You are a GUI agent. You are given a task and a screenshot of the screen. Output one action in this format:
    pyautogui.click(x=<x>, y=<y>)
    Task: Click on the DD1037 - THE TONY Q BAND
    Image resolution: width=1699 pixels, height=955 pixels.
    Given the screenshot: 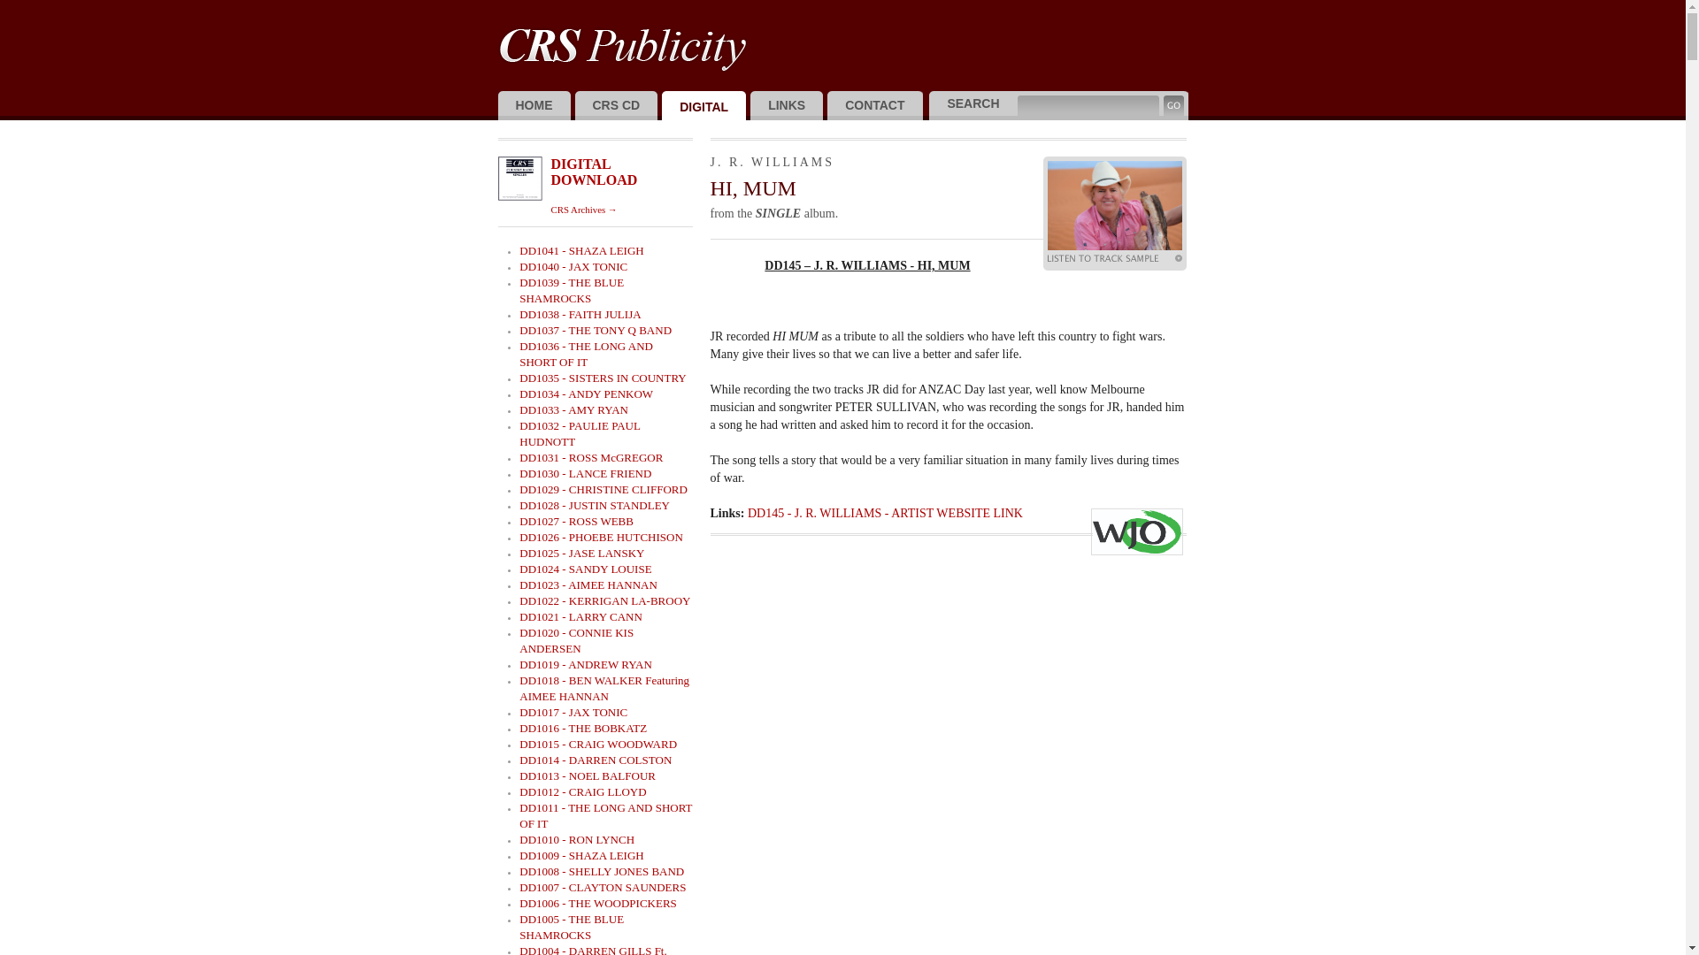 What is the action you would take?
    pyautogui.click(x=596, y=331)
    